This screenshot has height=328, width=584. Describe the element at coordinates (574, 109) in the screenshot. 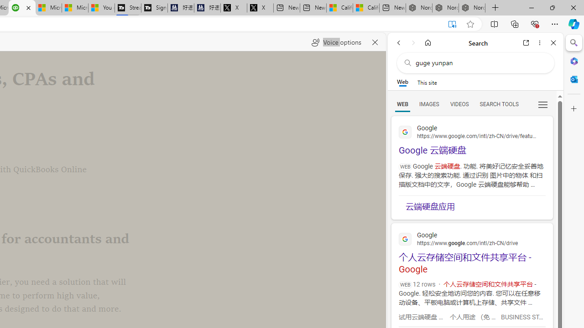

I see `Customize` at that location.